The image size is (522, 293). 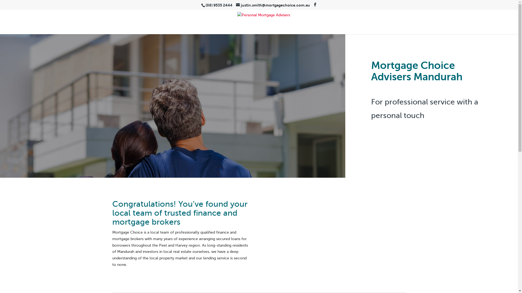 What do you see at coordinates (336, 239) in the screenshot?
I see `How to apply for a home loan.` at bounding box center [336, 239].